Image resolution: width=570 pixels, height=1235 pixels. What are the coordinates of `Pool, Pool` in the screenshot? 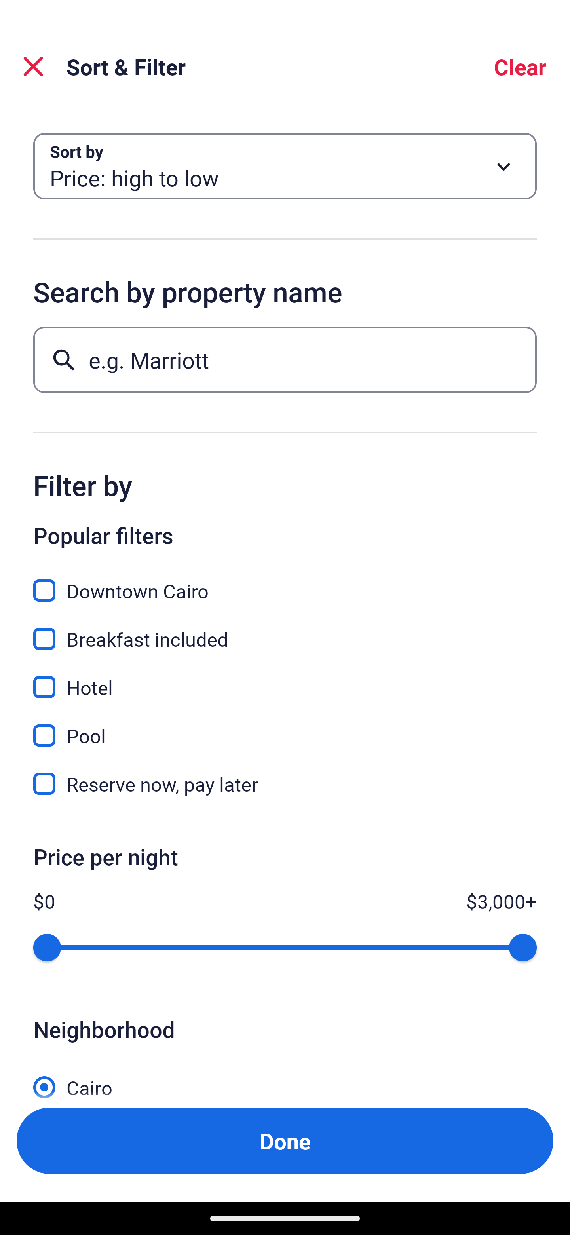 It's located at (285, 727).